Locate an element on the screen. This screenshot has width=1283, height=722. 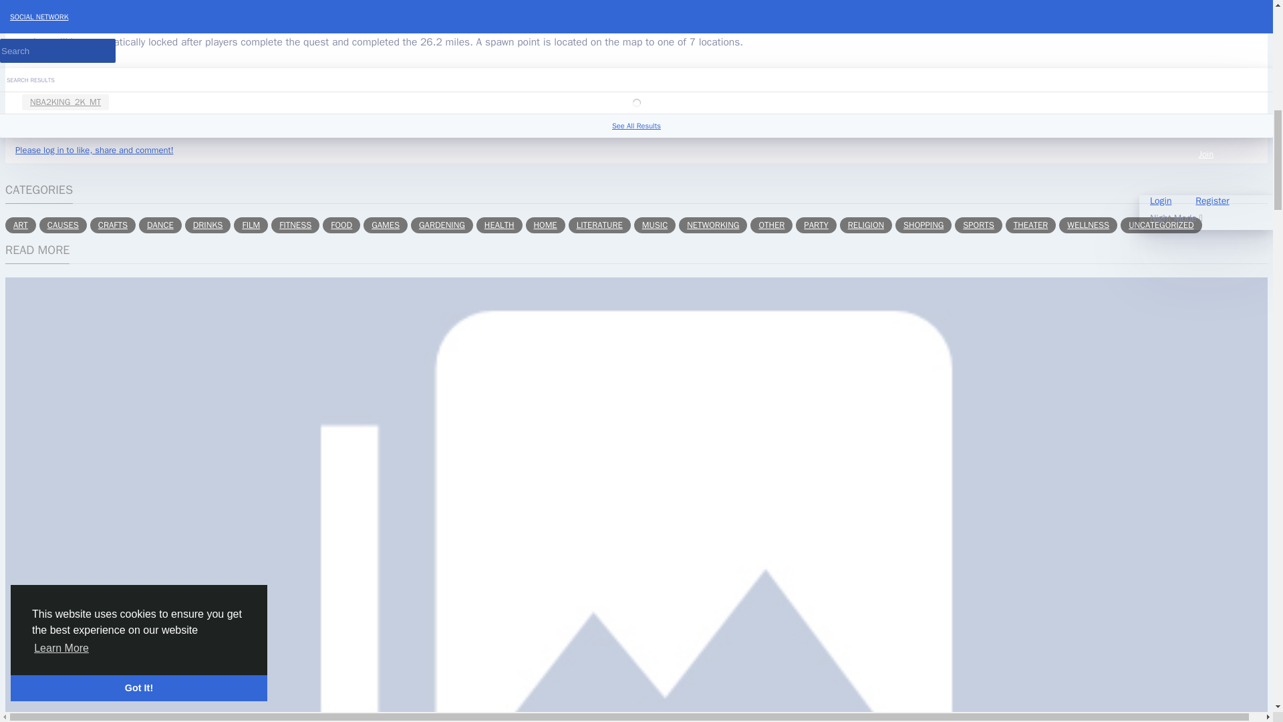
DRINKS is located at coordinates (207, 225).